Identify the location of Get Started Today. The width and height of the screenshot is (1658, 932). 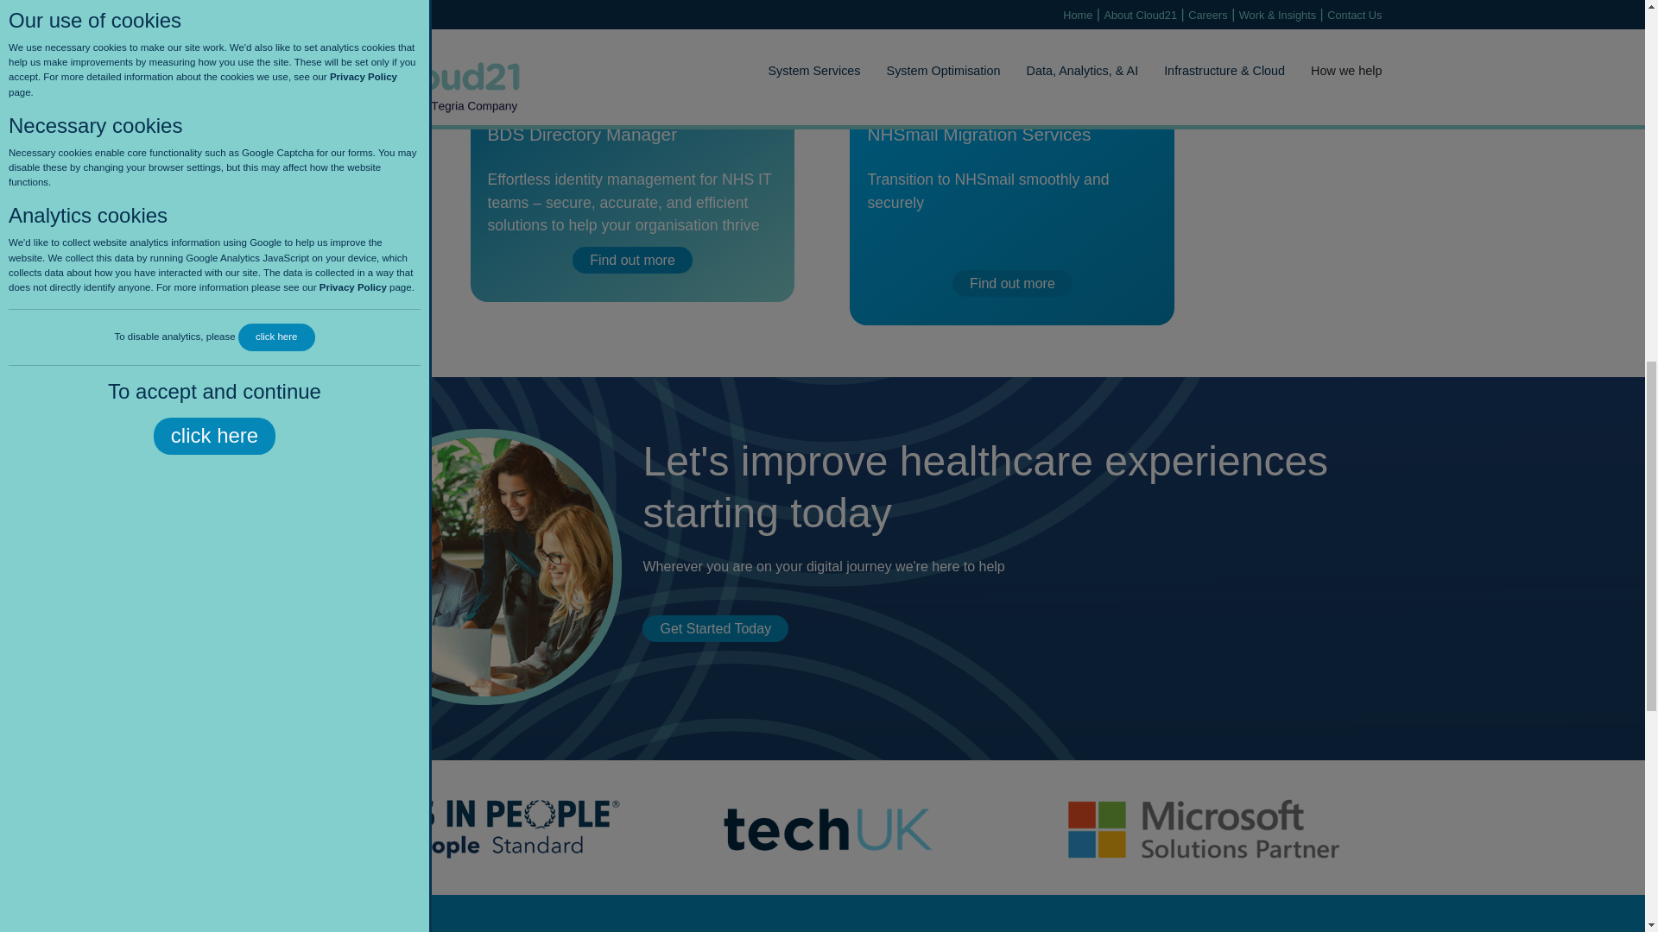
(715, 628).